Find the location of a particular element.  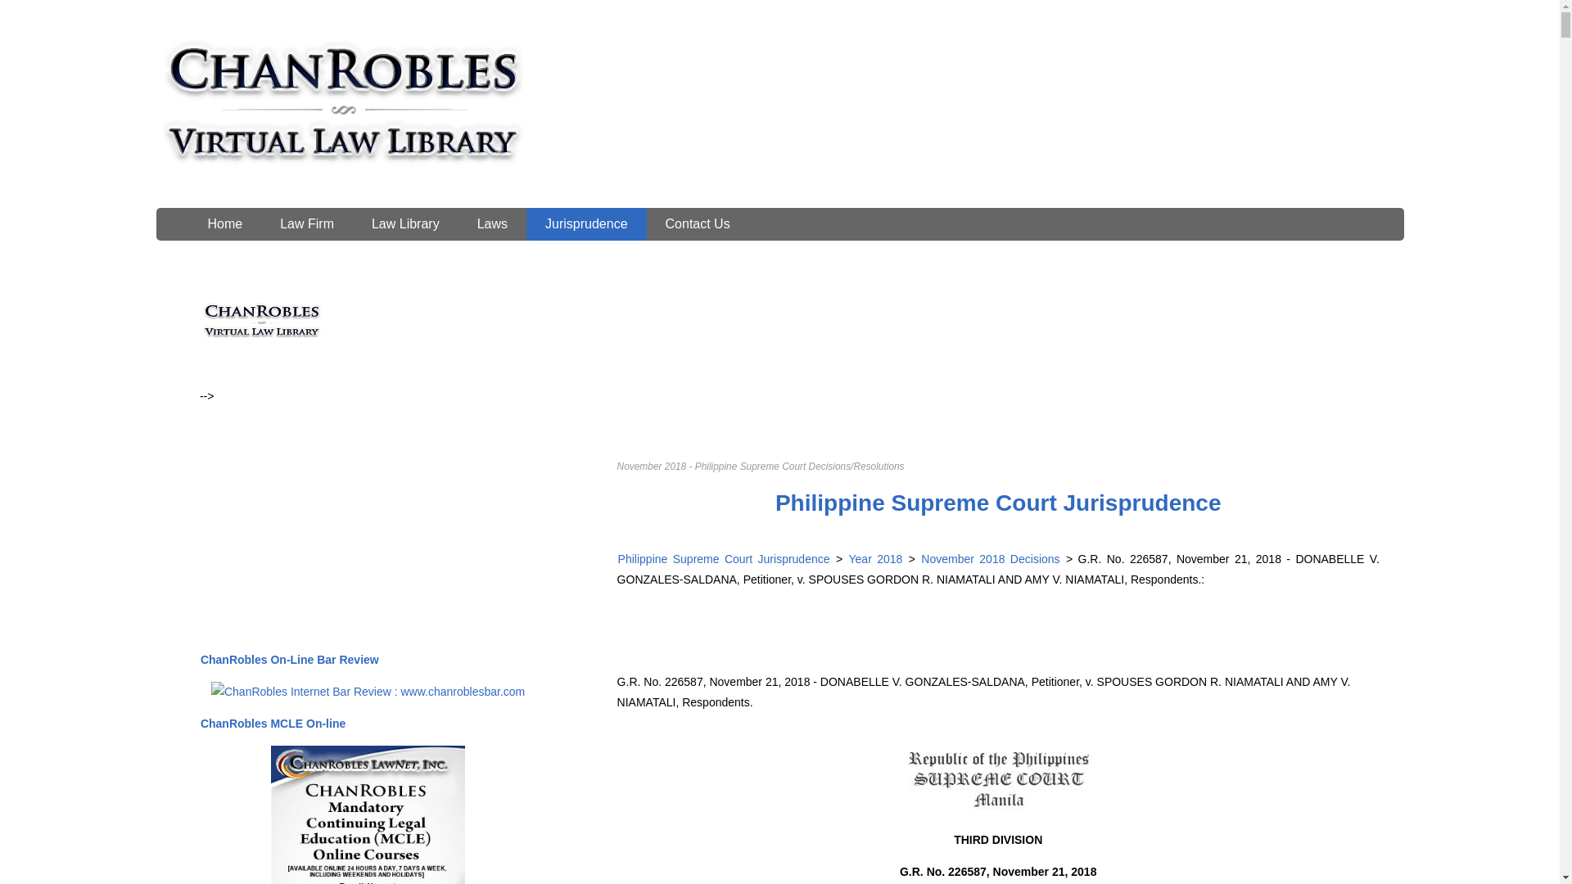

ChanRobles MCLE On-line is located at coordinates (272, 724).